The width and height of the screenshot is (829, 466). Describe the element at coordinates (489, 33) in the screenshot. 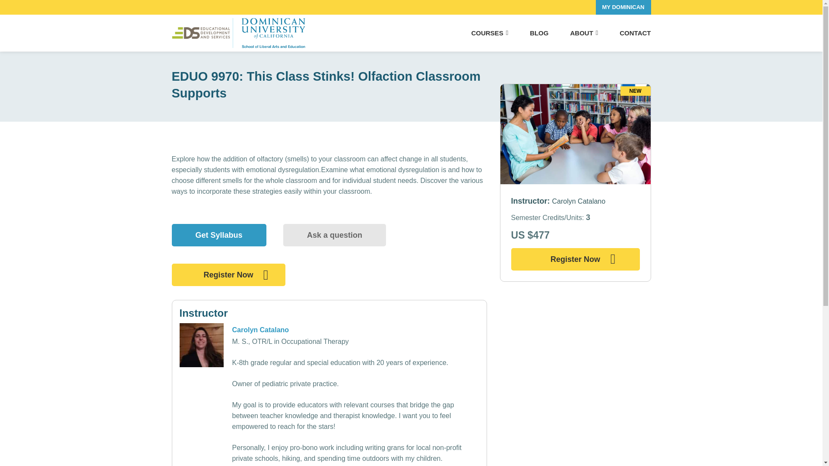

I see `COURSES` at that location.